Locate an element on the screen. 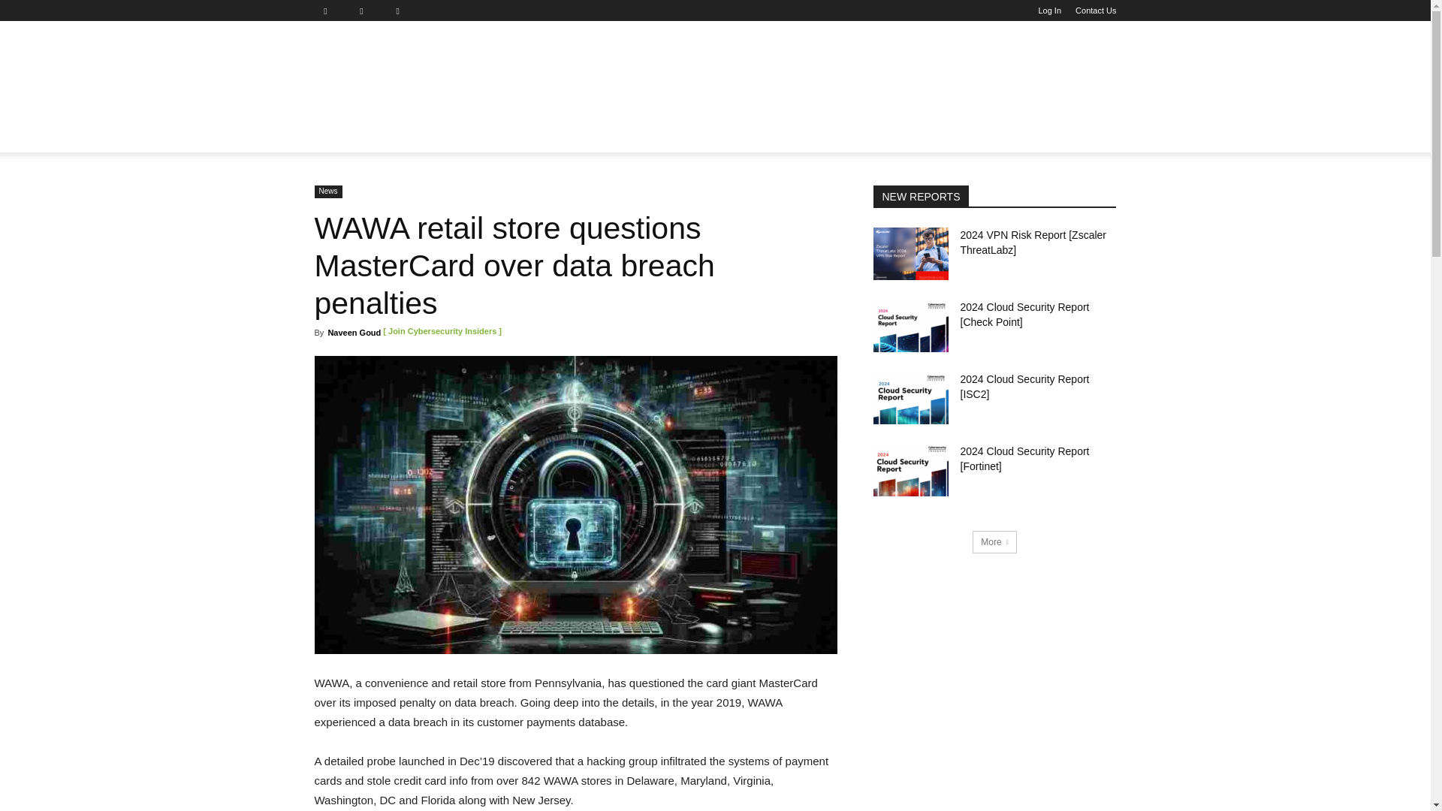 The height and width of the screenshot is (811, 1442). Contact Us is located at coordinates (1096, 11).